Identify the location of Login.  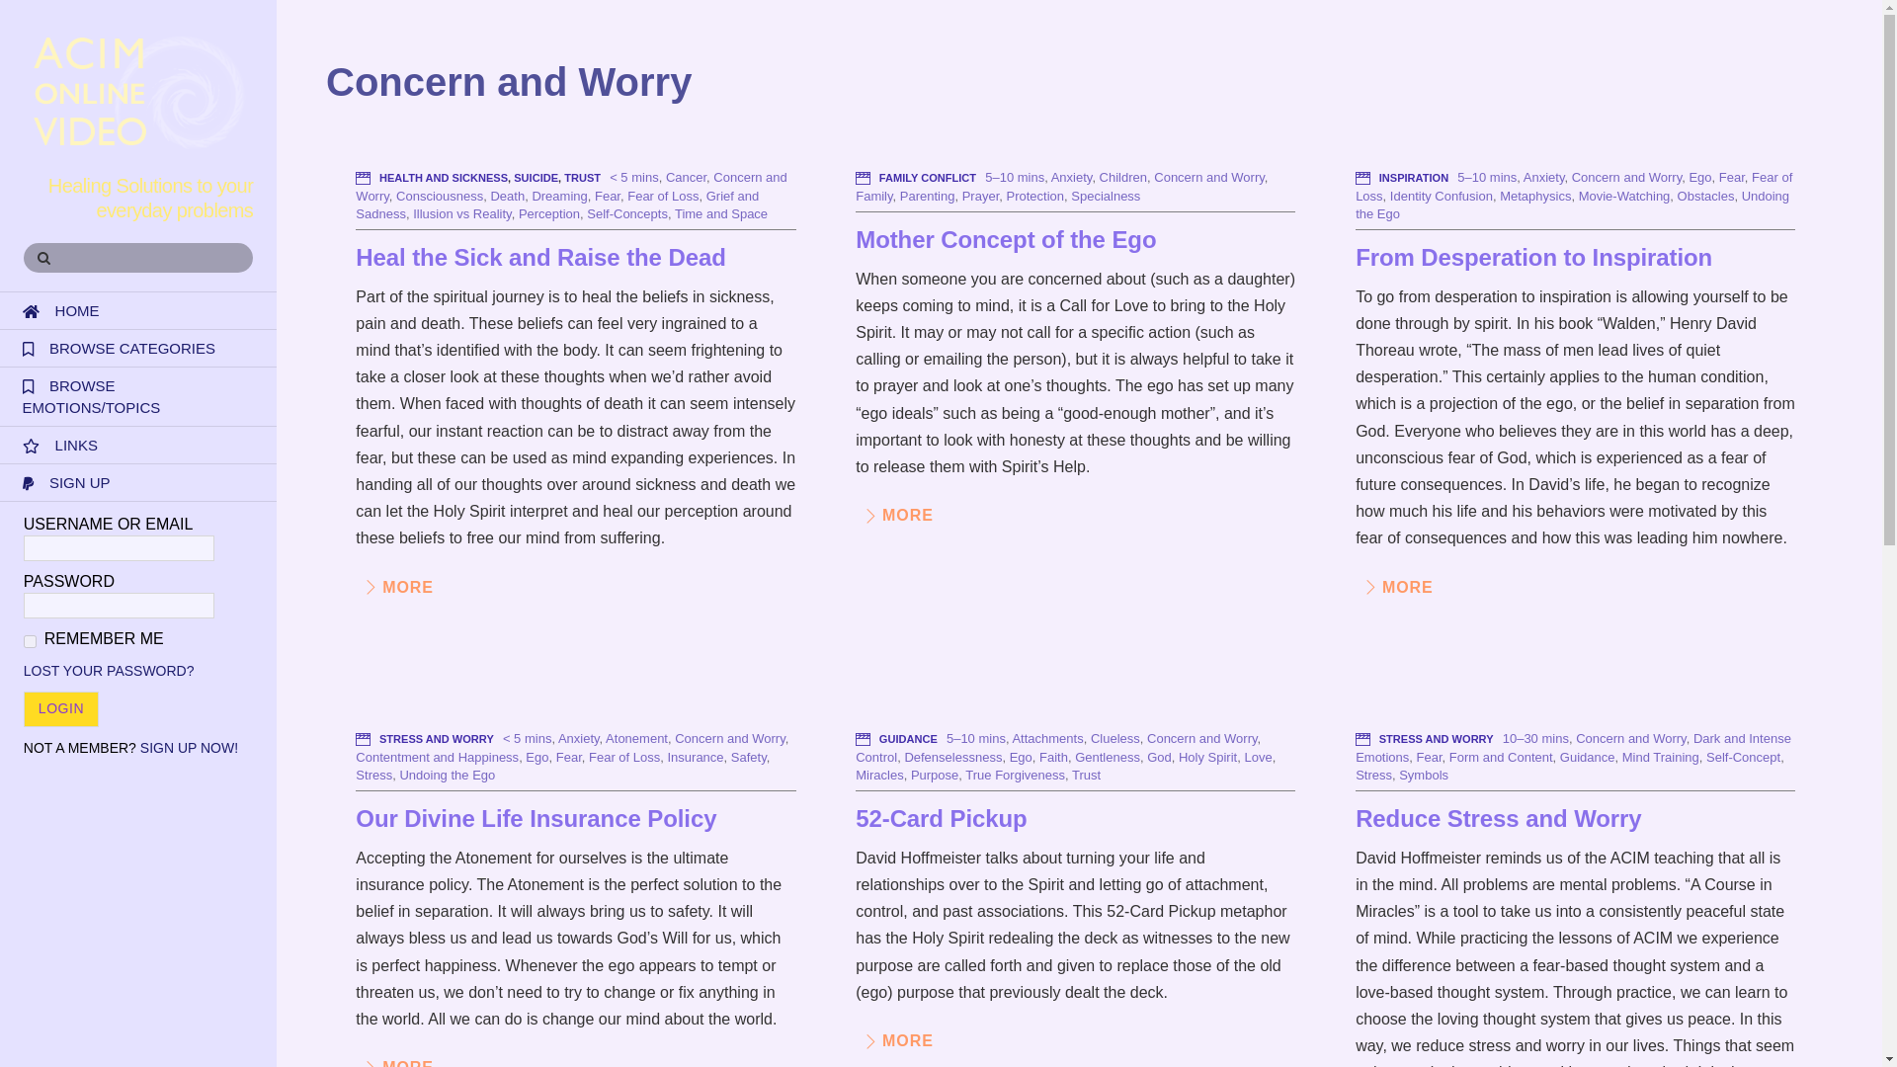
(60, 708).